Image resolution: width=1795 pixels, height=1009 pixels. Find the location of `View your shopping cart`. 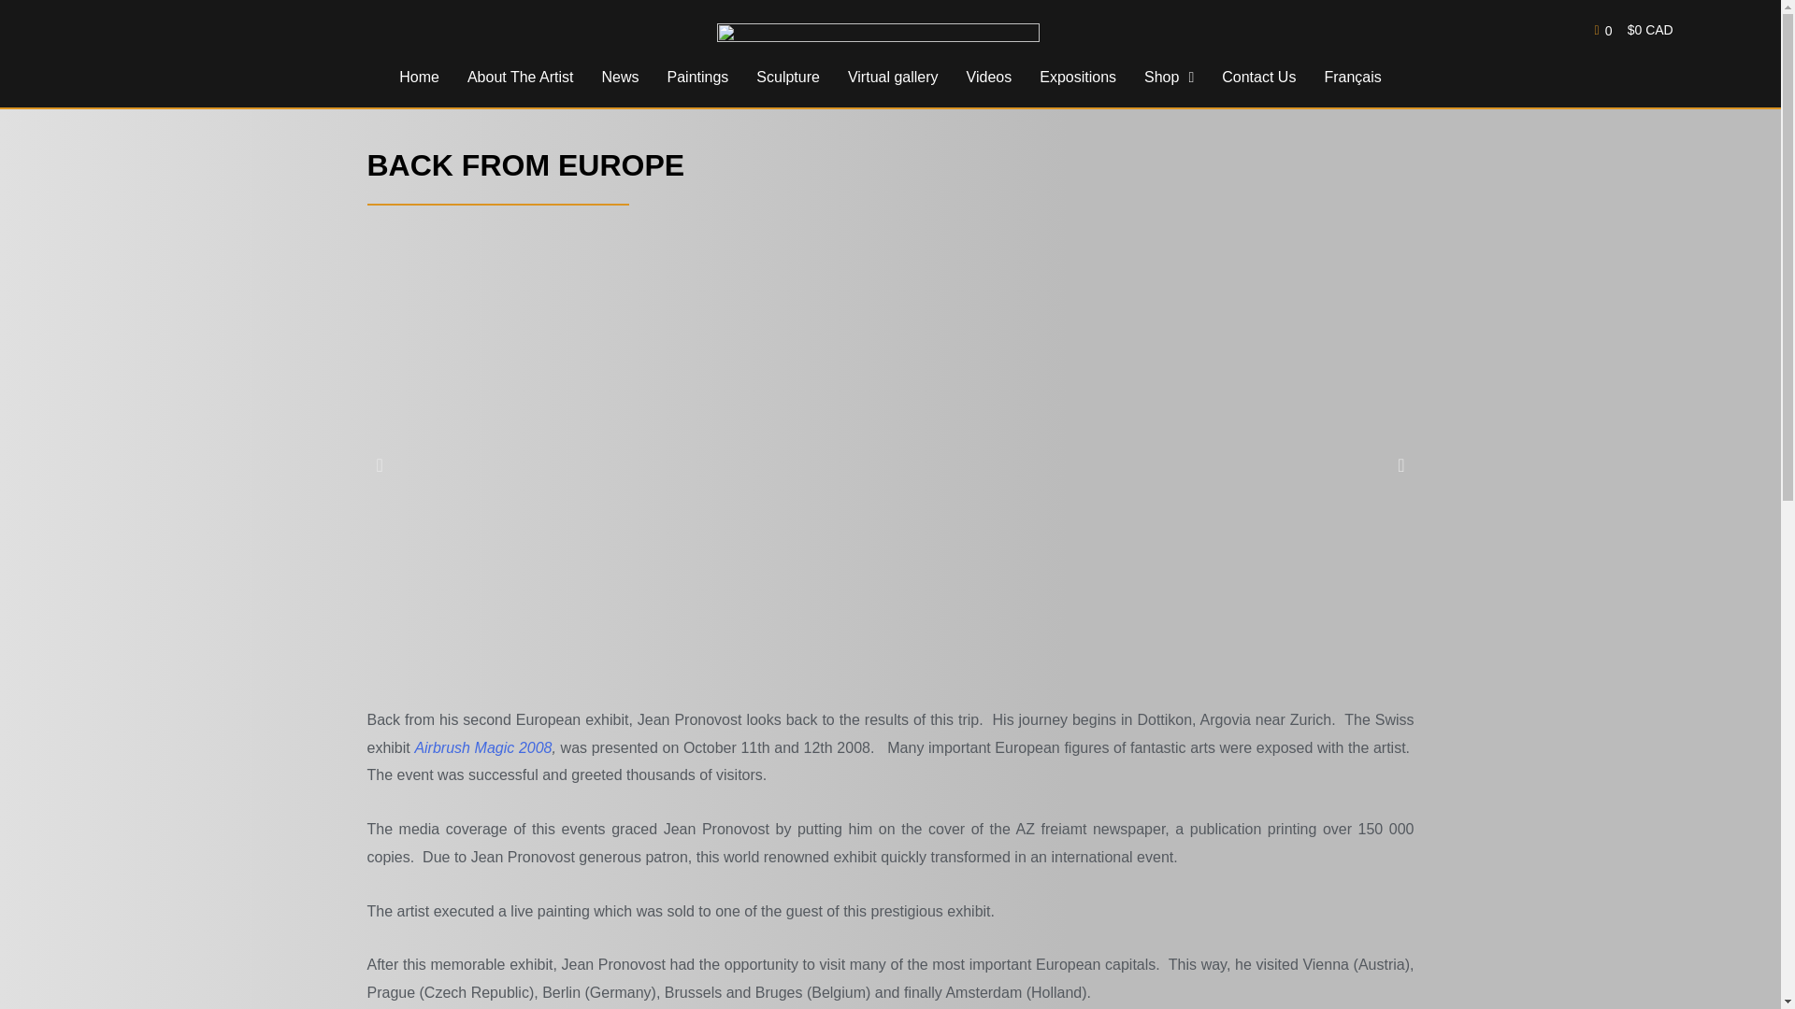

View your shopping cart is located at coordinates (1634, 31).